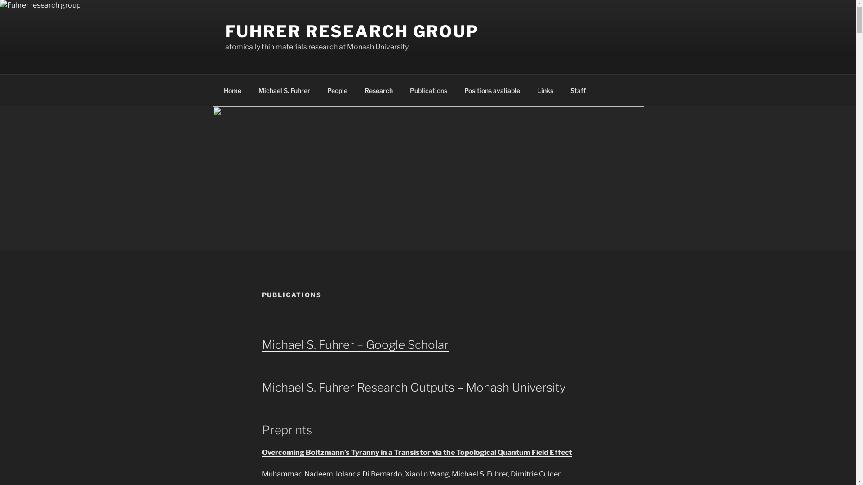 The height and width of the screenshot is (485, 863). I want to click on Home, so click(232, 90).